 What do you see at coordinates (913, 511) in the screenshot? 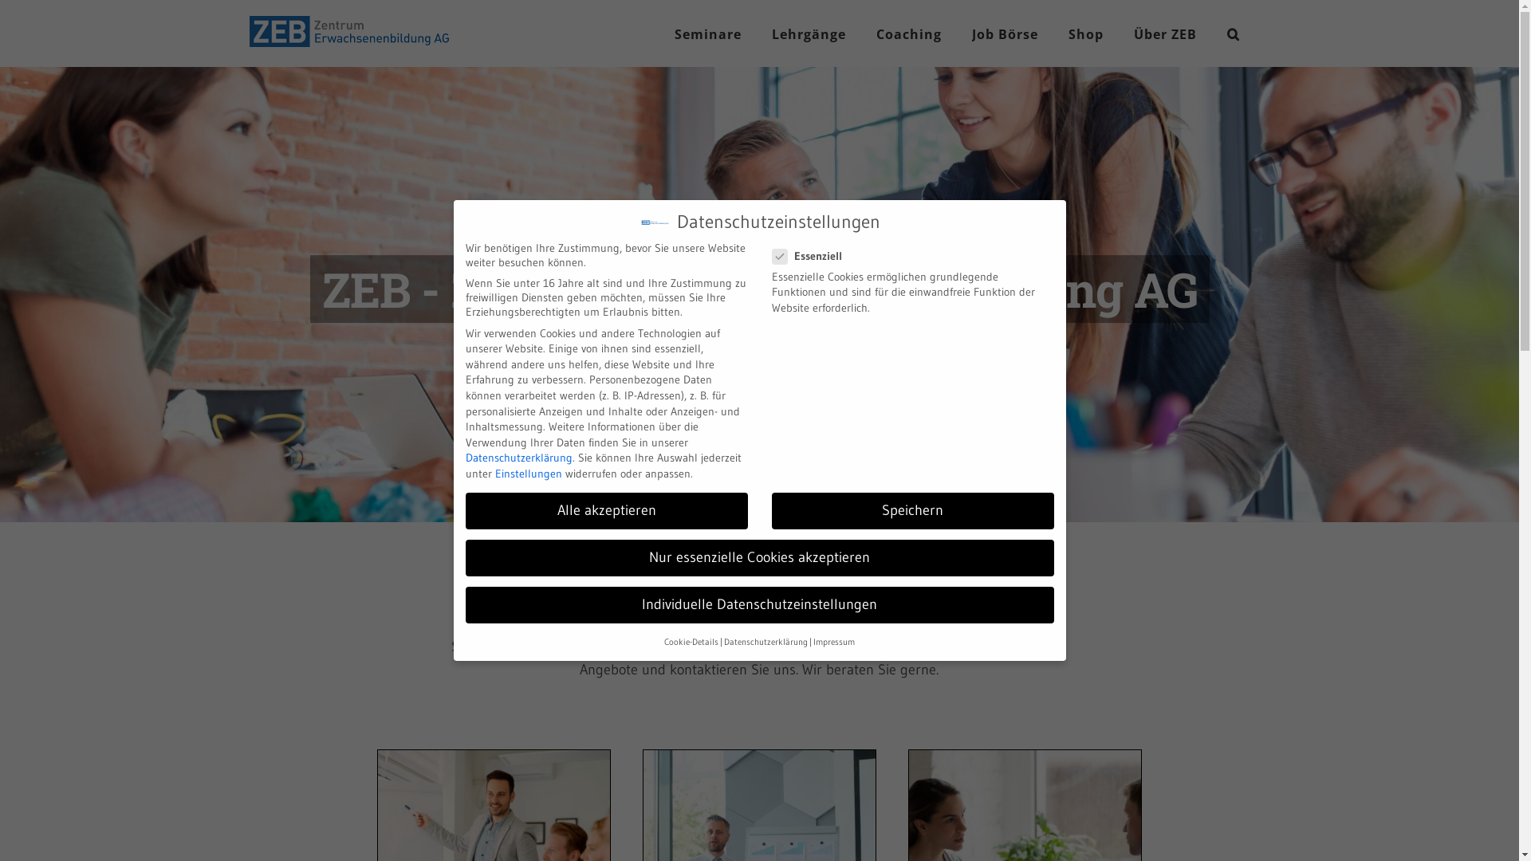
I see `Speichern` at bounding box center [913, 511].